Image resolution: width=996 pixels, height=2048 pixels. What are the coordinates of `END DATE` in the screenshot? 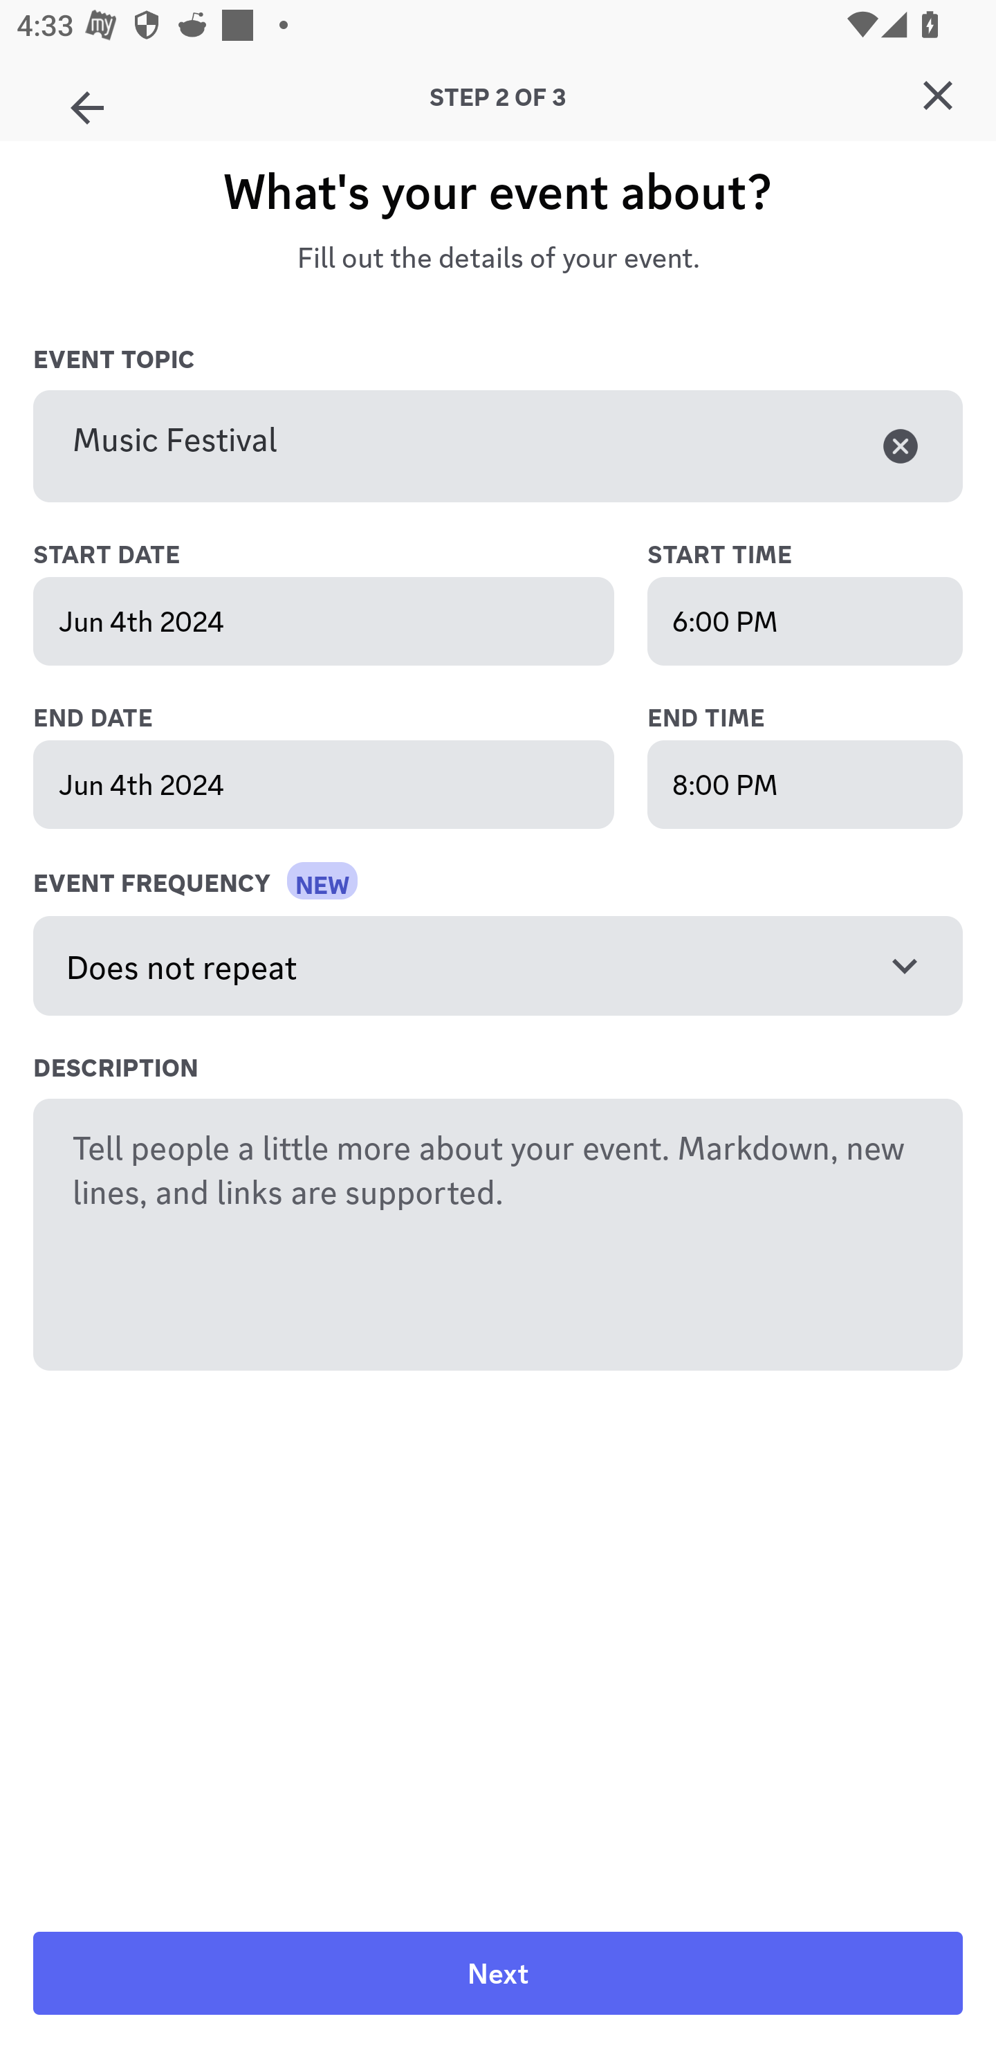 It's located at (349, 718).